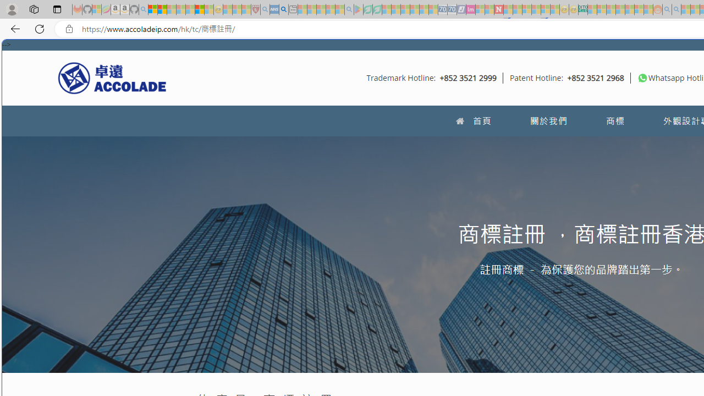 The width and height of the screenshot is (704, 396). I want to click on Cheap Hotels - Save70.com - Sleeping, so click(452, 10).